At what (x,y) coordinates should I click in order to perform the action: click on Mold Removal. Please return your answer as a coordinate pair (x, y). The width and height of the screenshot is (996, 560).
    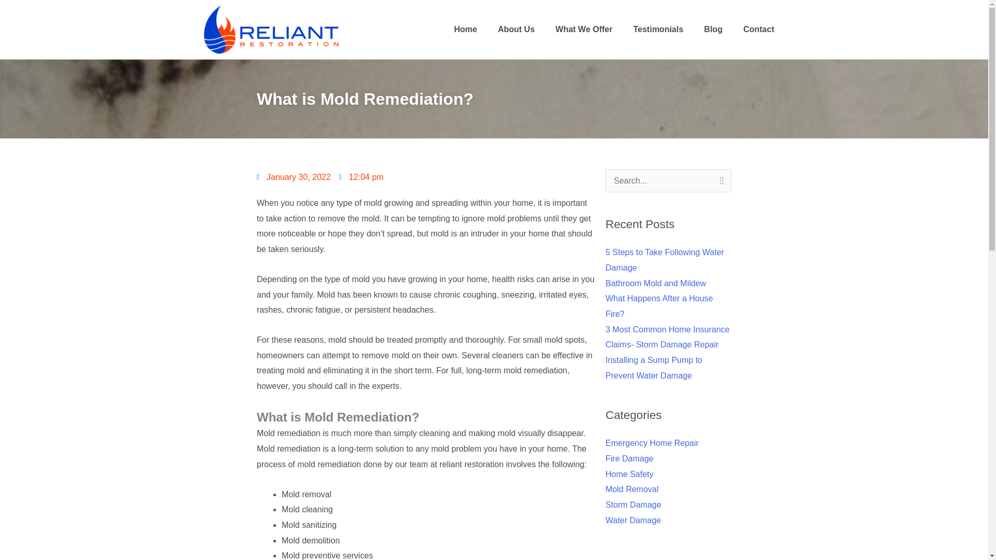
    Looking at the image, I should click on (632, 489).